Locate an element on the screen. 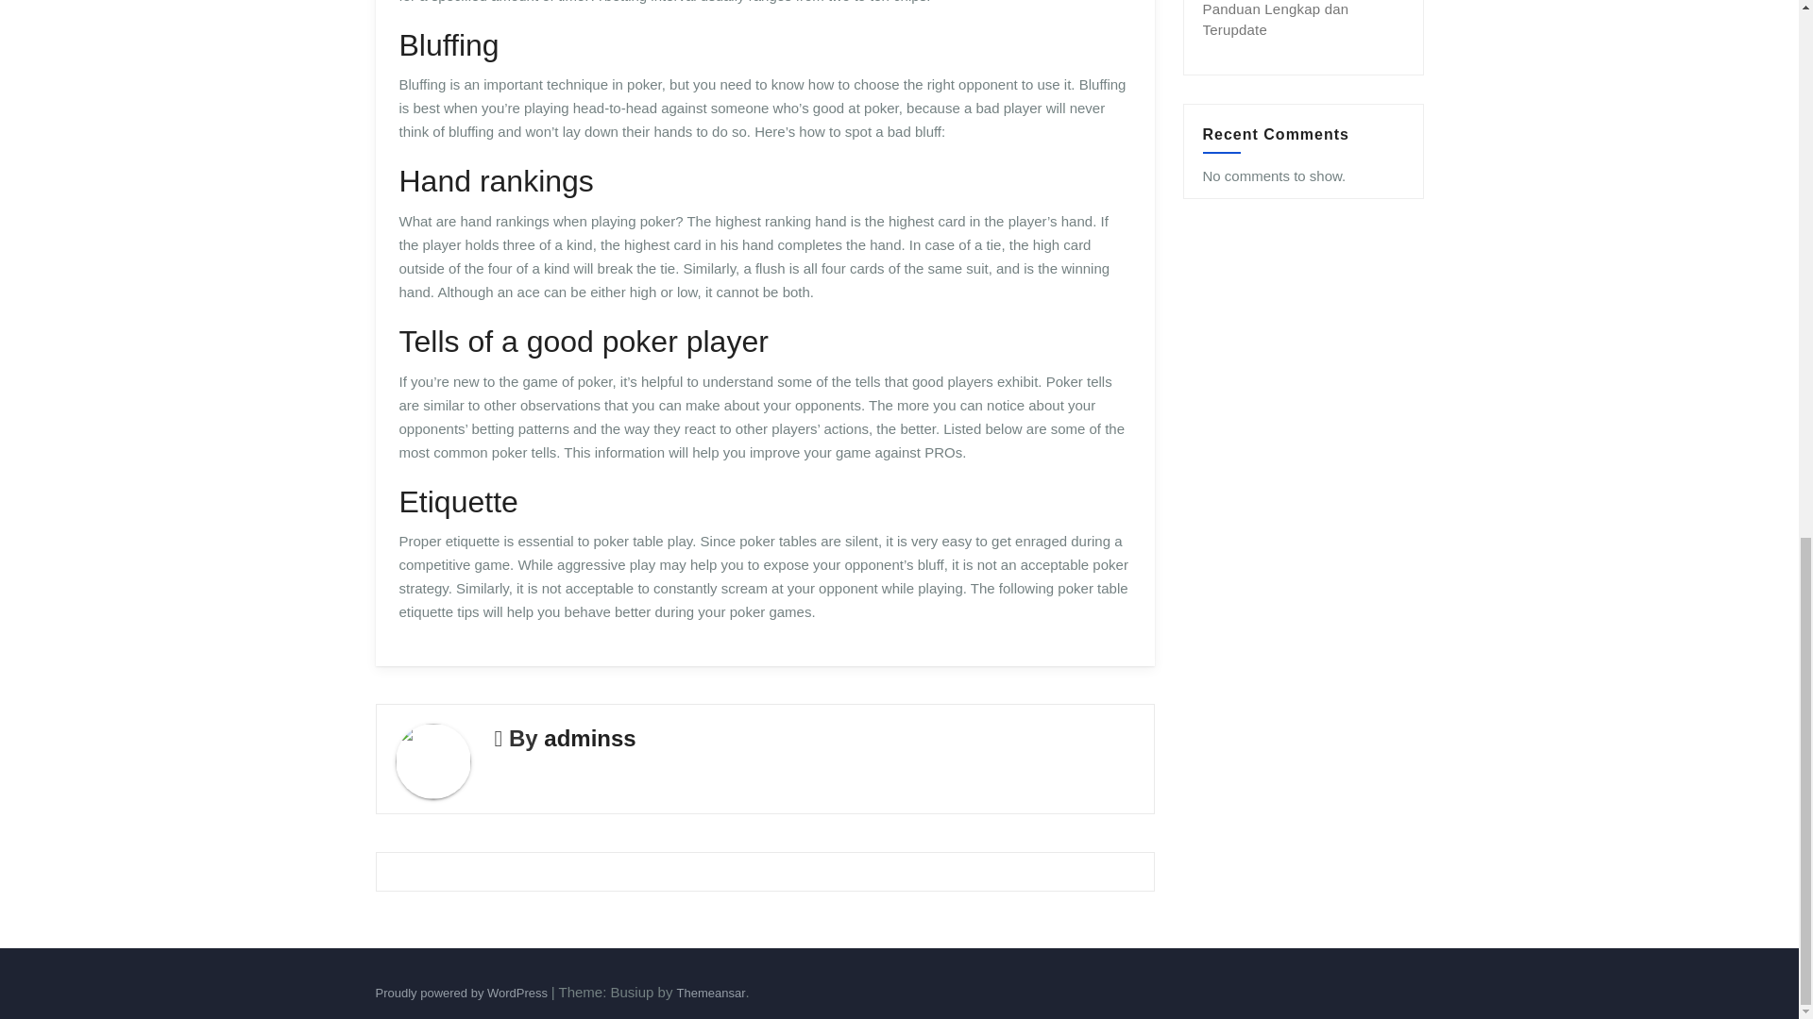 This screenshot has width=1813, height=1019. Proudly powered by WordPress is located at coordinates (463, 993).